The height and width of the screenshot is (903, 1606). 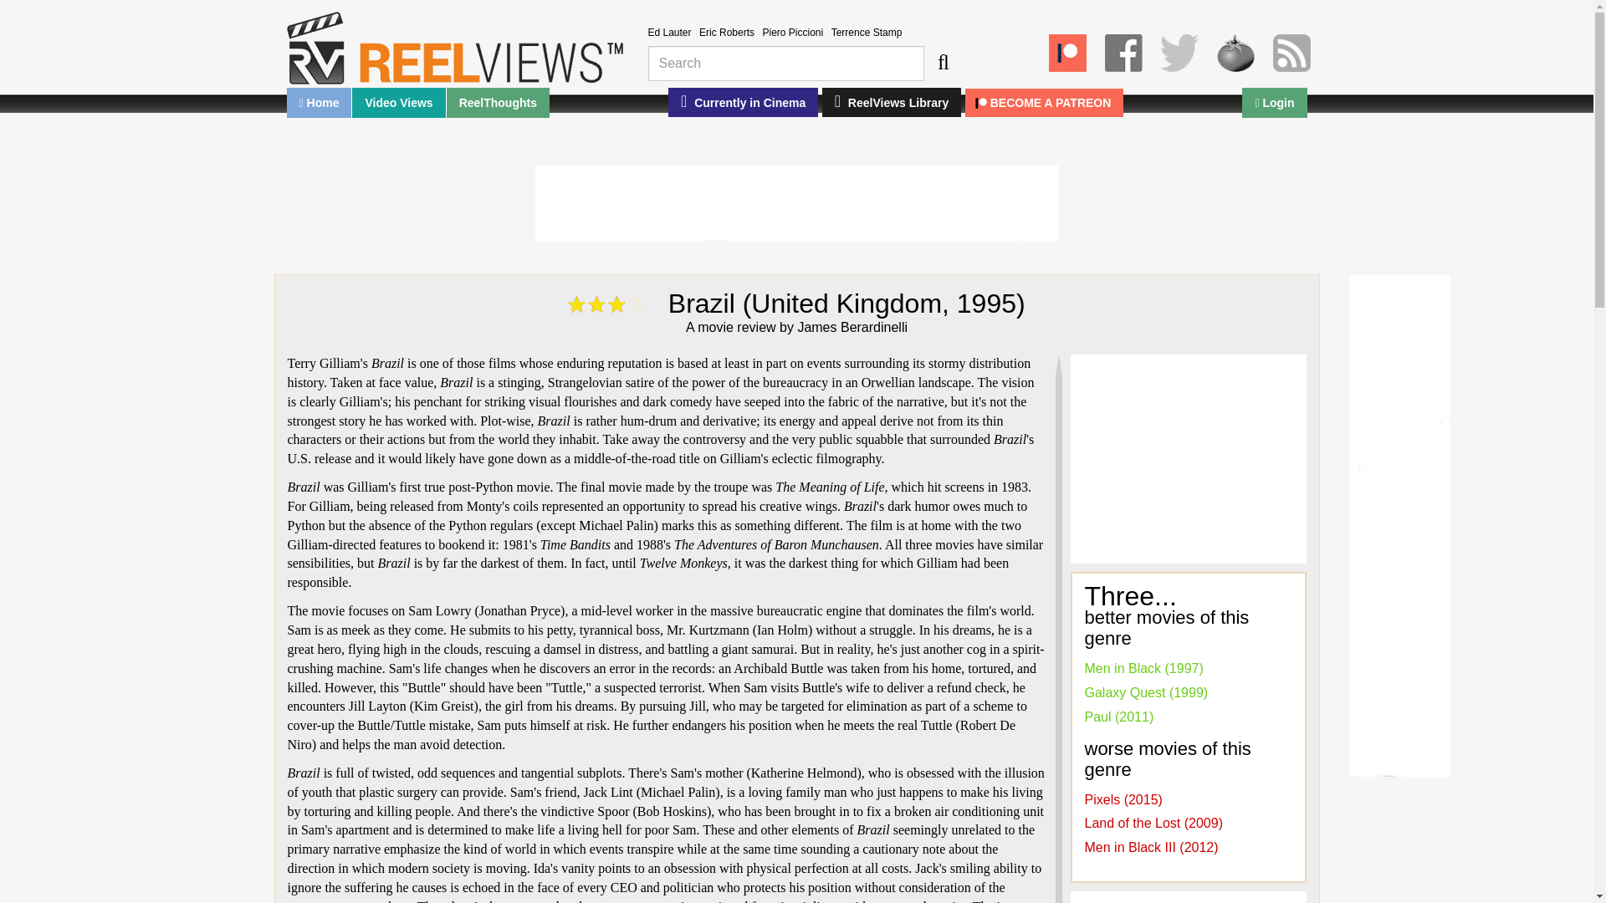 What do you see at coordinates (726, 33) in the screenshot?
I see `Looking for Eric Roberts?` at bounding box center [726, 33].